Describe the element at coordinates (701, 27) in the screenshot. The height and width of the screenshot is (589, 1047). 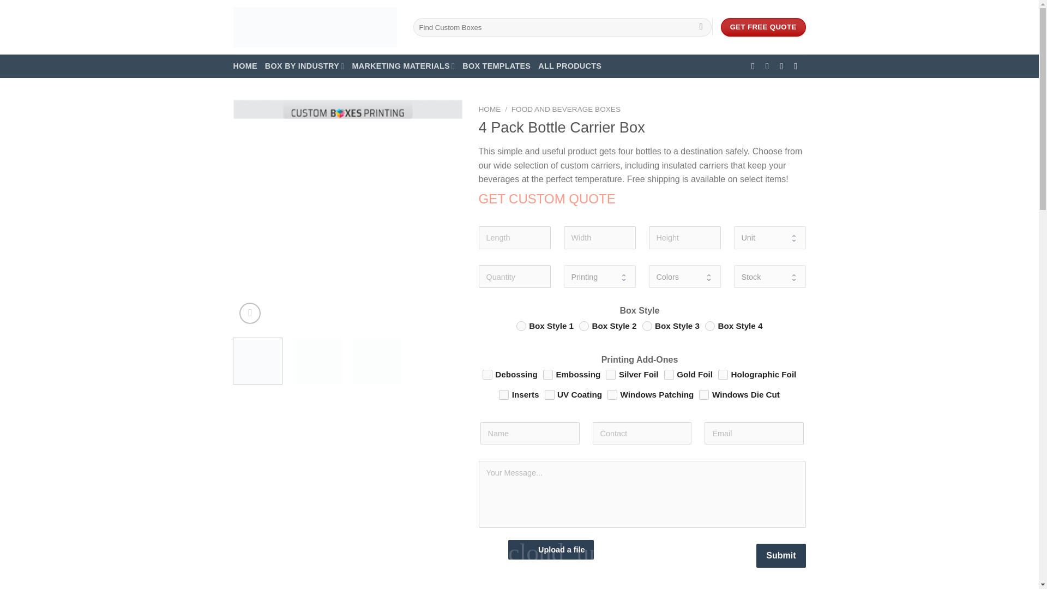
I see `Search` at that location.